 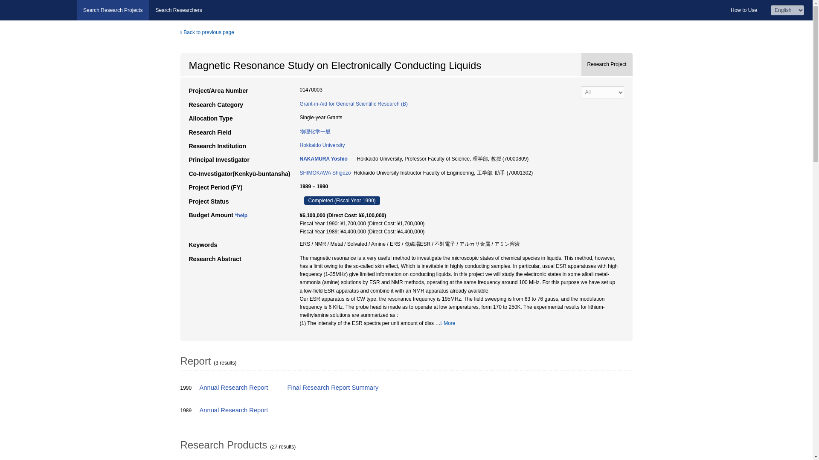 What do you see at coordinates (334, 388) in the screenshot?
I see `Final Research Report Summary` at bounding box center [334, 388].